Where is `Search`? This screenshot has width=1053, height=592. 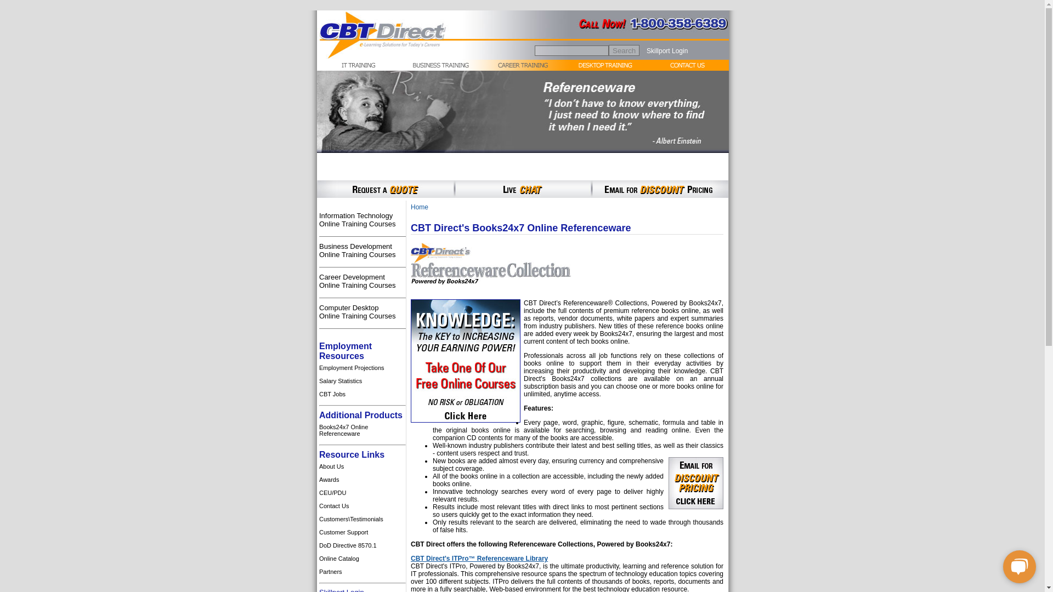 Search is located at coordinates (624, 50).